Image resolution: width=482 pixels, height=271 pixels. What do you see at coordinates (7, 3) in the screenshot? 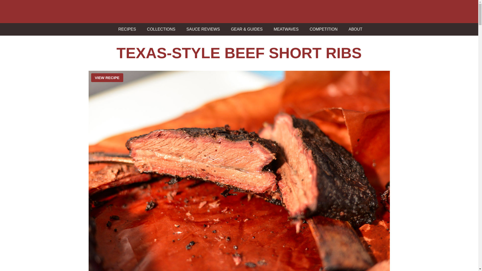
I see `Search` at bounding box center [7, 3].